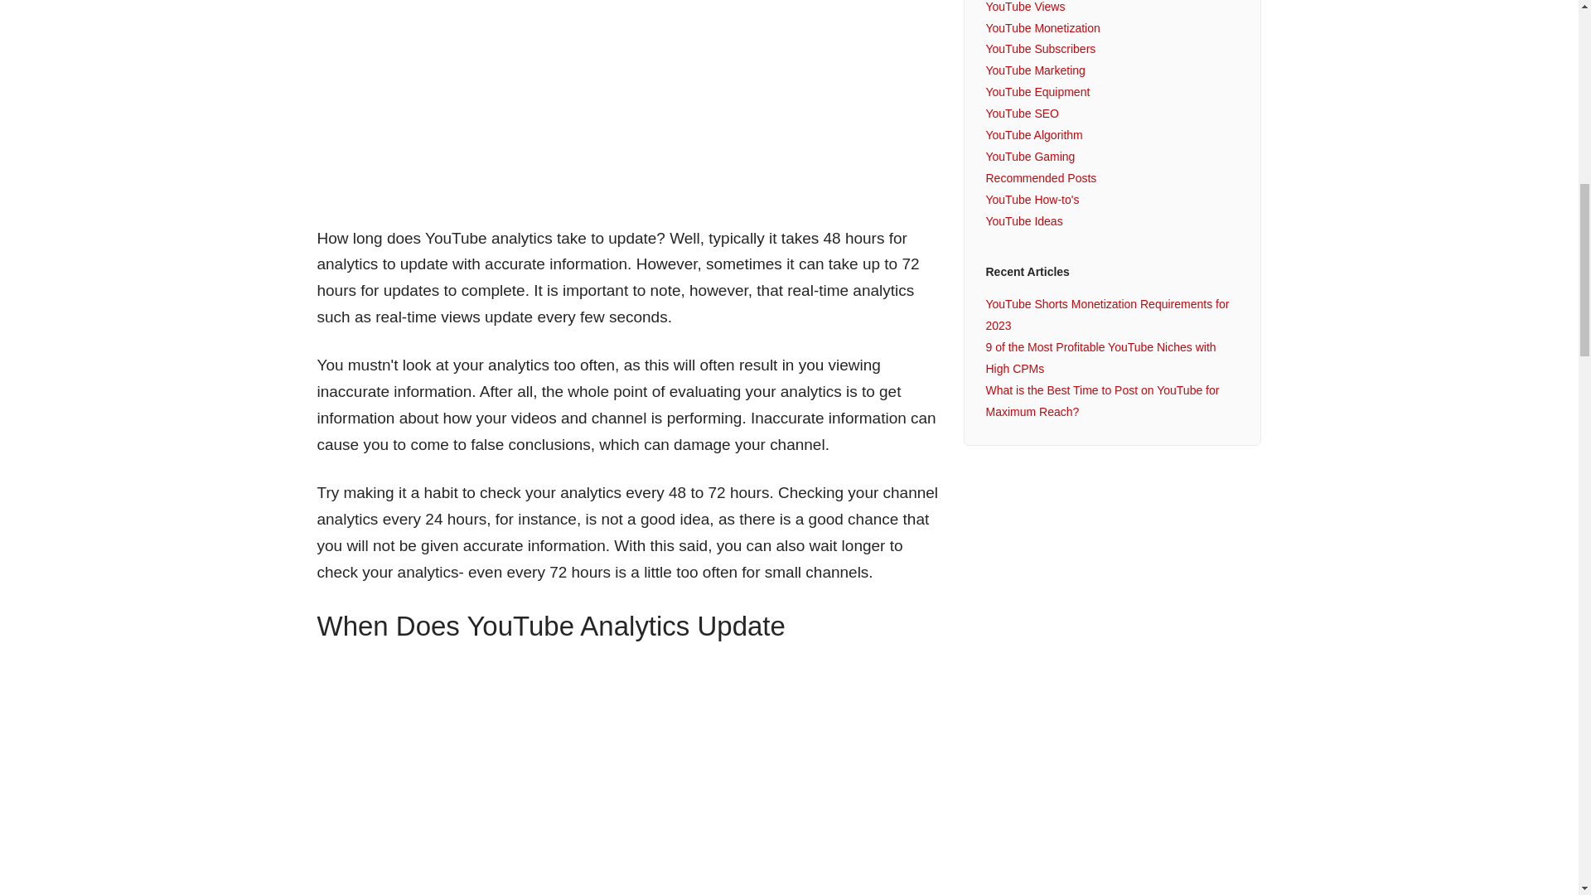 Image resolution: width=1591 pixels, height=895 pixels. Describe the element at coordinates (1032, 134) in the screenshot. I see `YouTube Algorithm` at that location.